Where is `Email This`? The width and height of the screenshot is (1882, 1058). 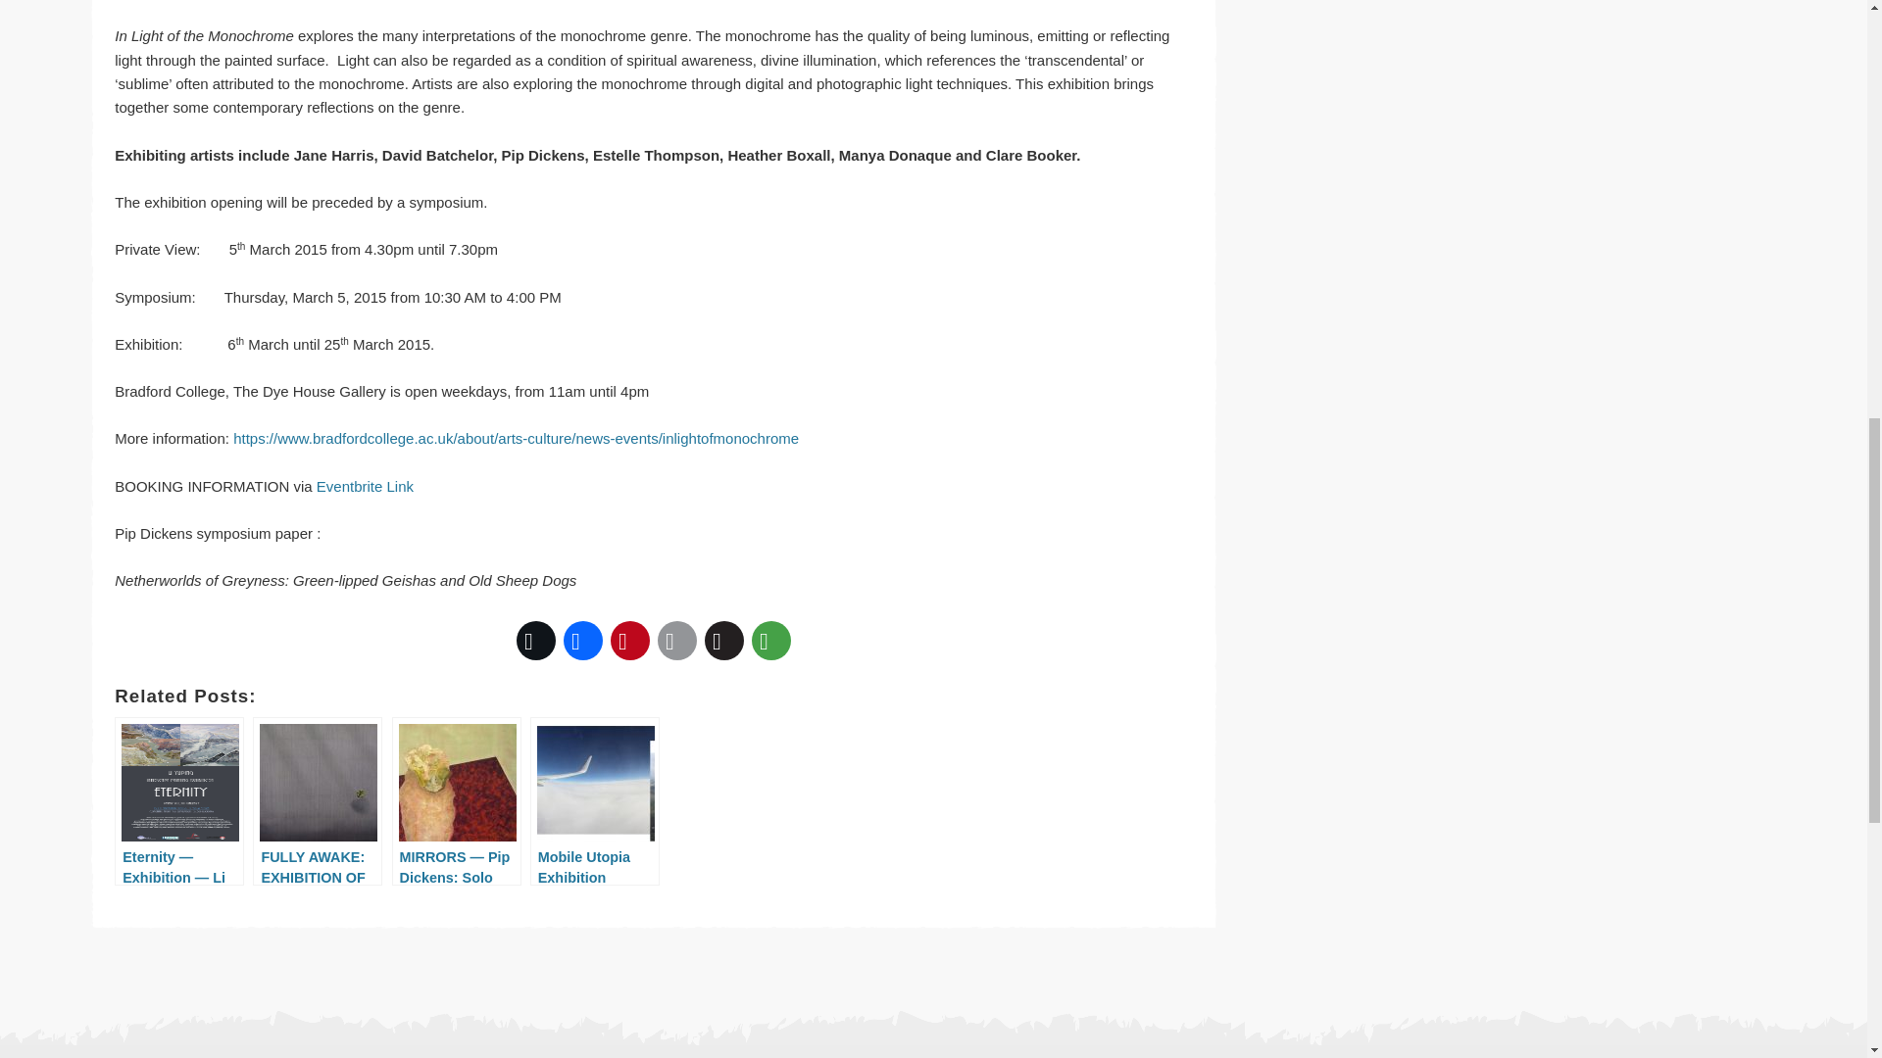 Email This is located at coordinates (676, 641).